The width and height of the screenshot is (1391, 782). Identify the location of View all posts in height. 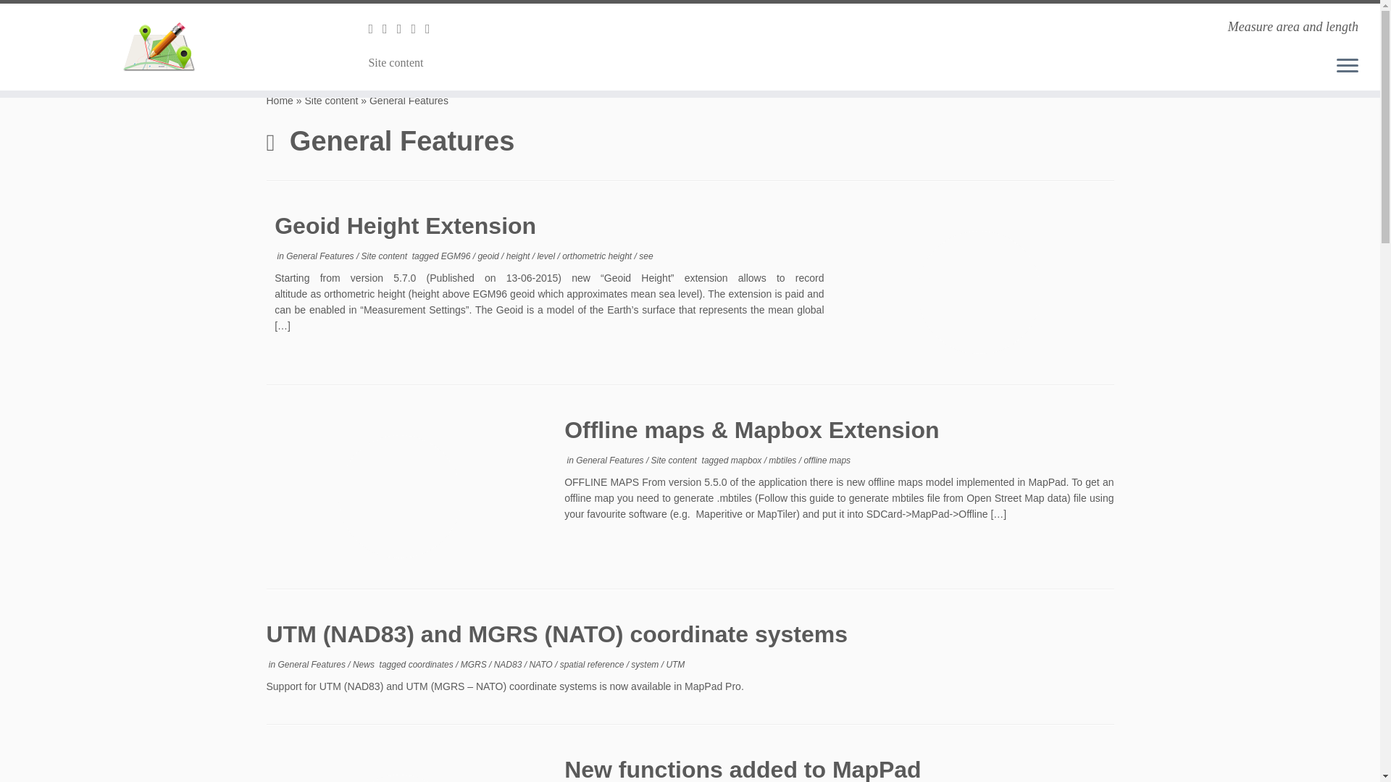
(519, 256).